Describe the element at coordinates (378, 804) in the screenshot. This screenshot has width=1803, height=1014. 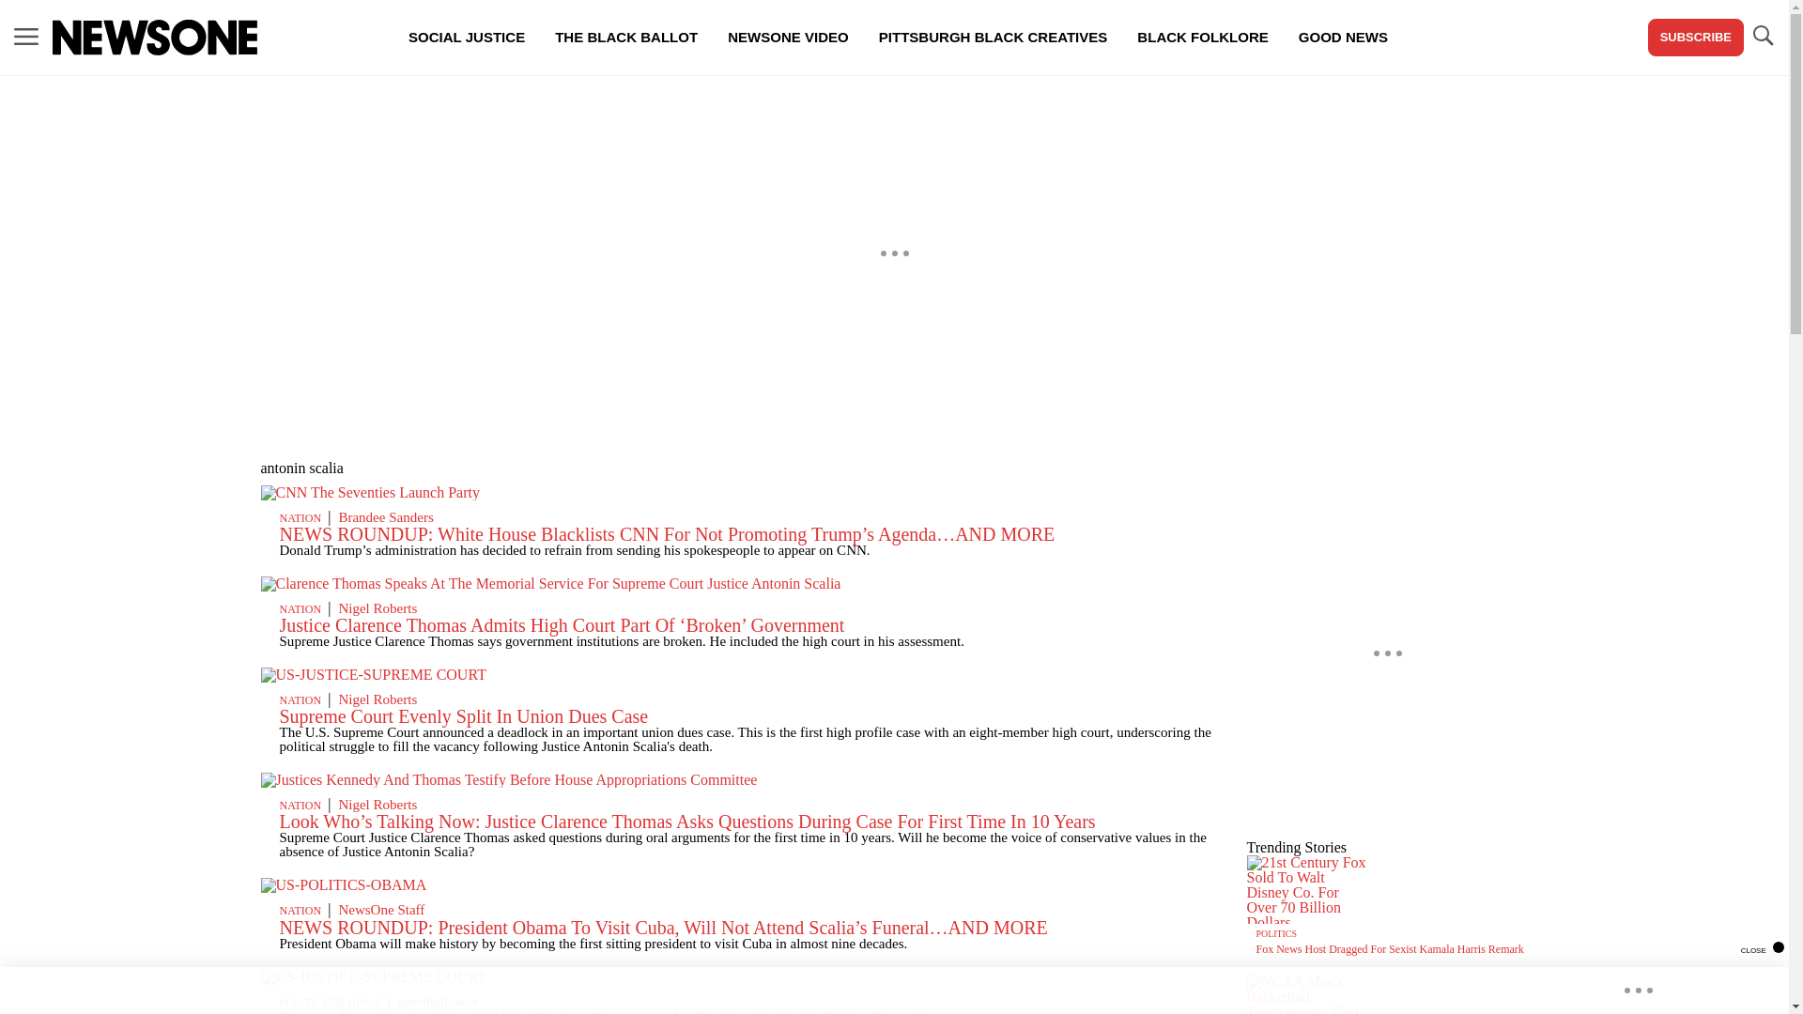
I see `Nigel Roberts` at that location.